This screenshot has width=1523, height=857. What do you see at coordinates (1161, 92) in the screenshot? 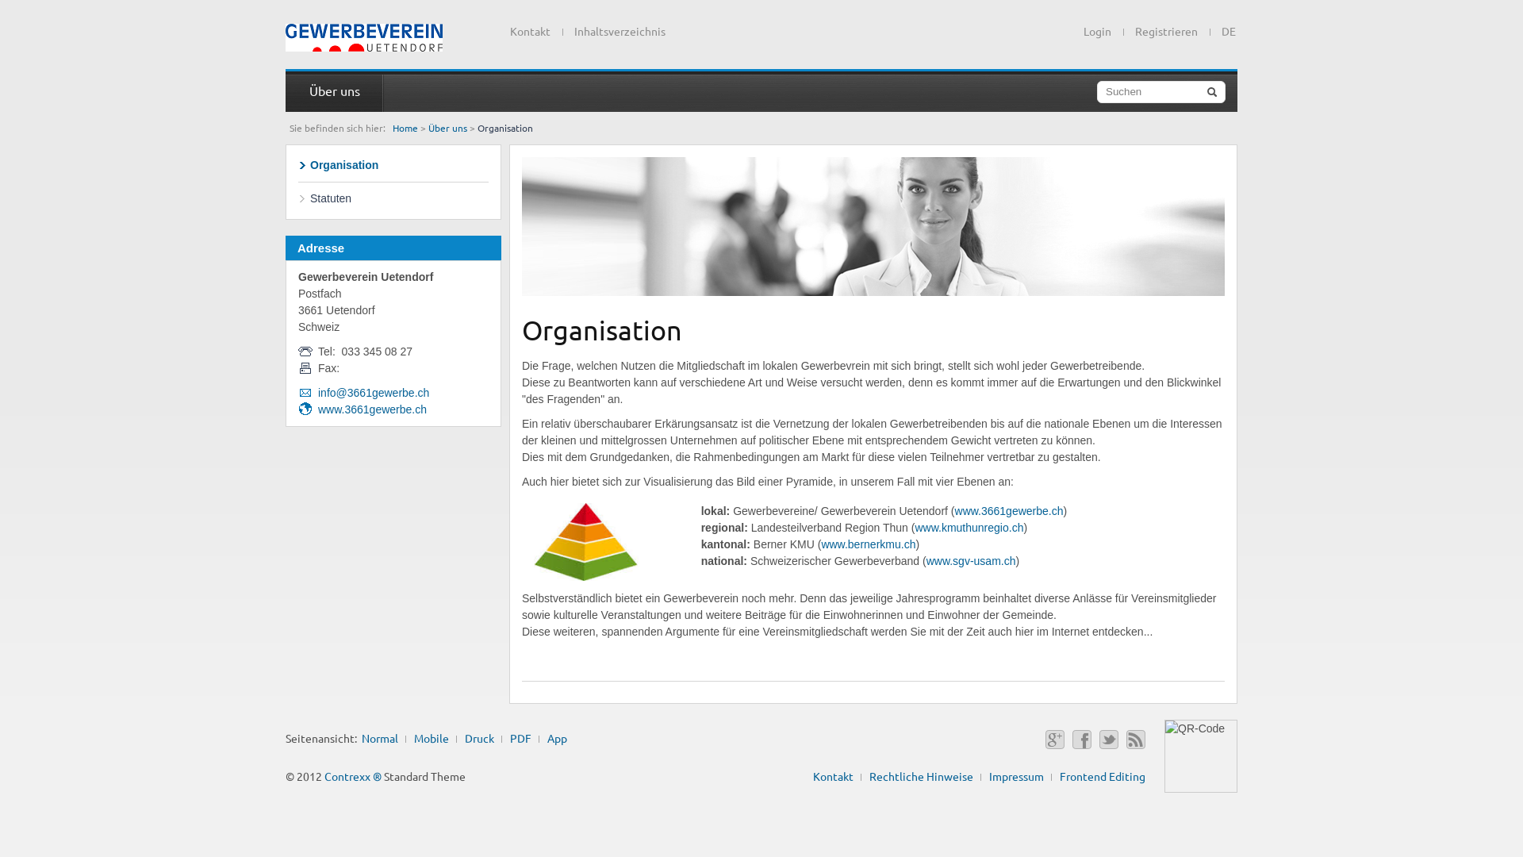
I see `Suchen` at bounding box center [1161, 92].